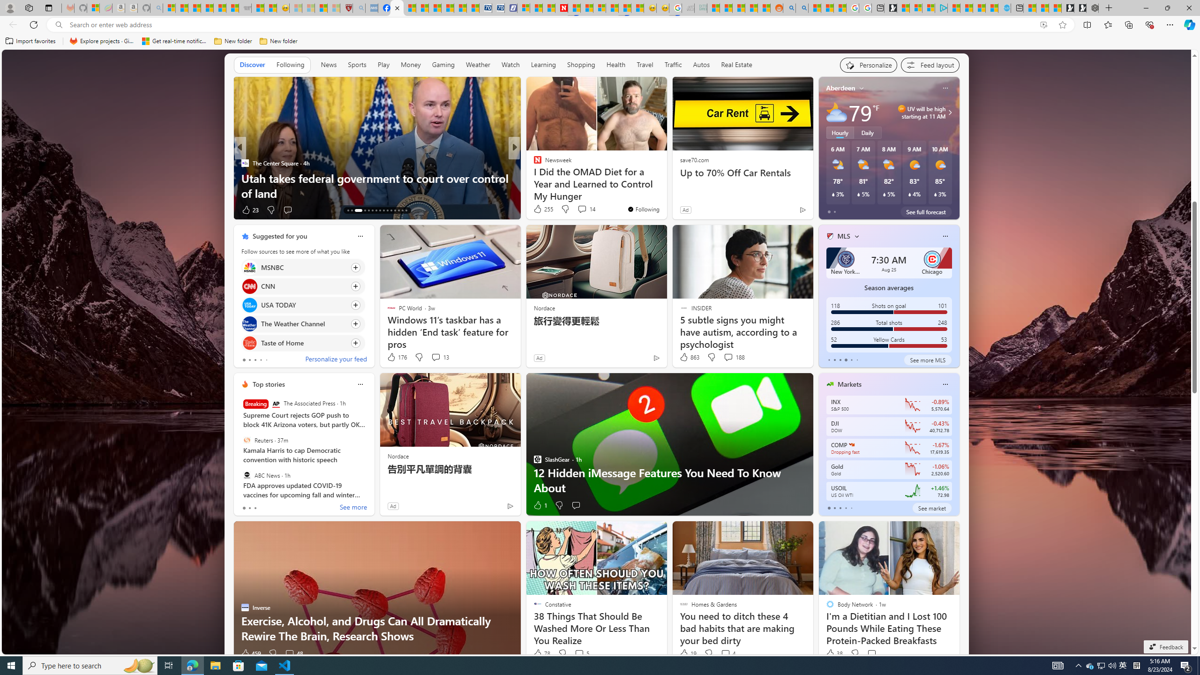  Describe the element at coordinates (543, 209) in the screenshot. I see `255 Like` at that location.